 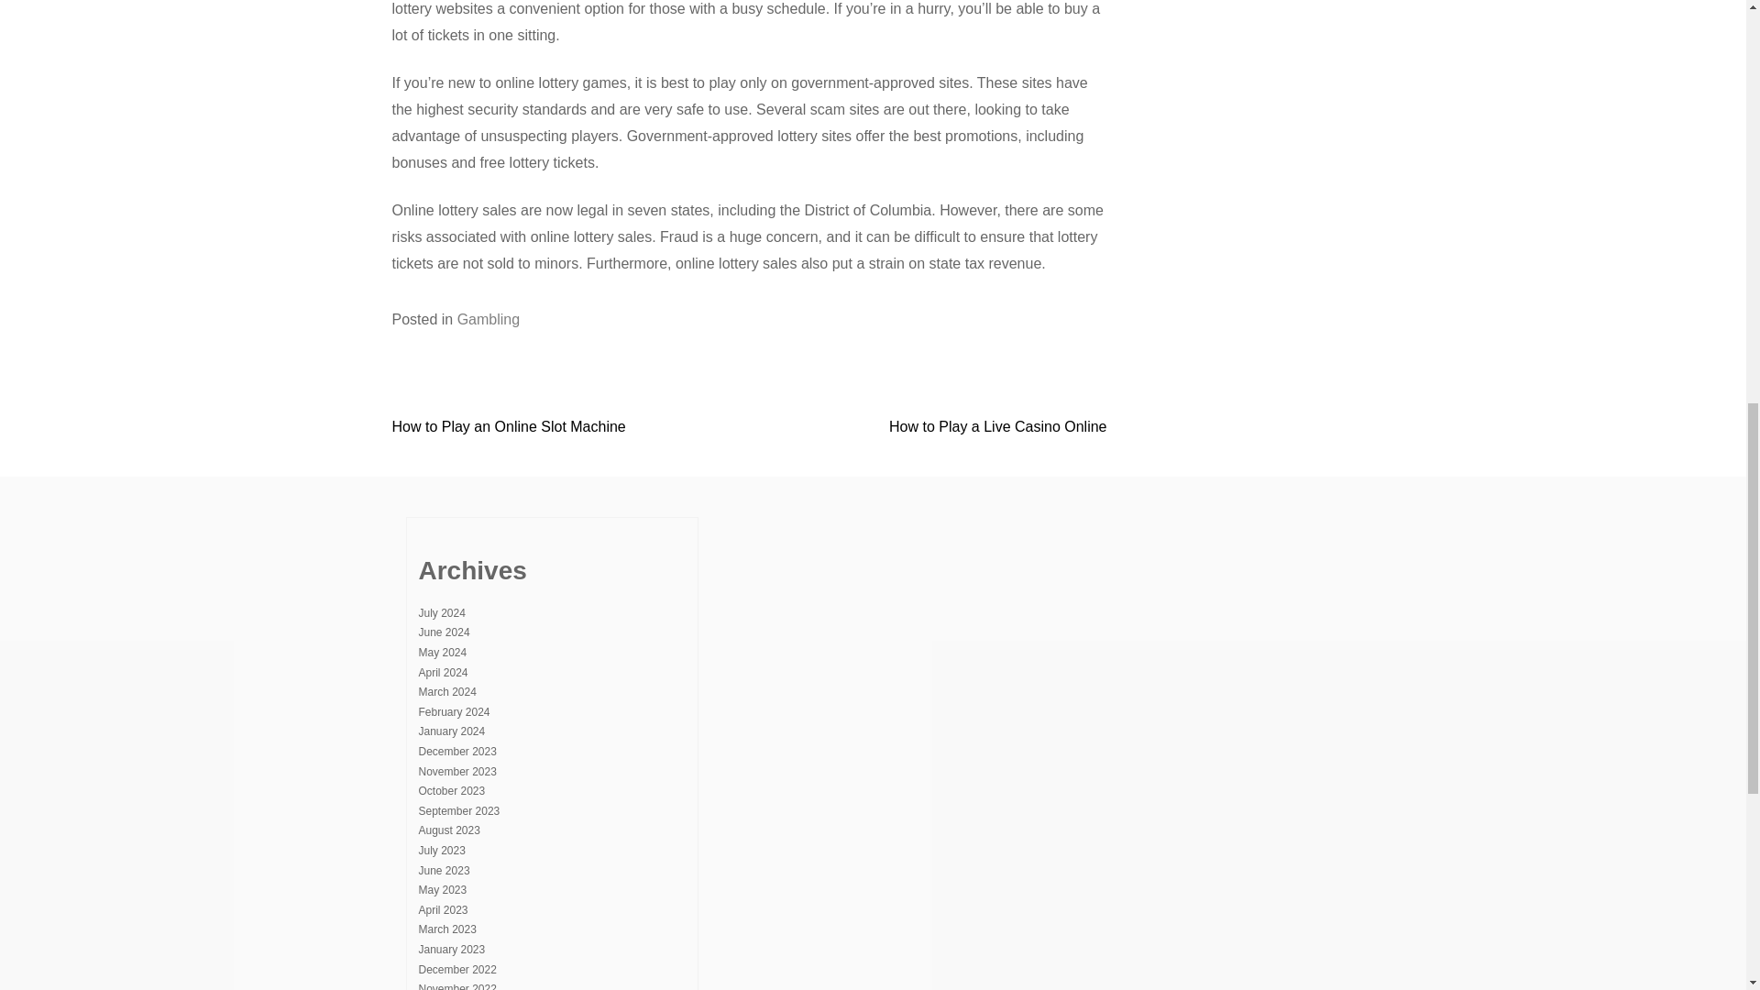 I want to click on March 2023, so click(x=446, y=929).